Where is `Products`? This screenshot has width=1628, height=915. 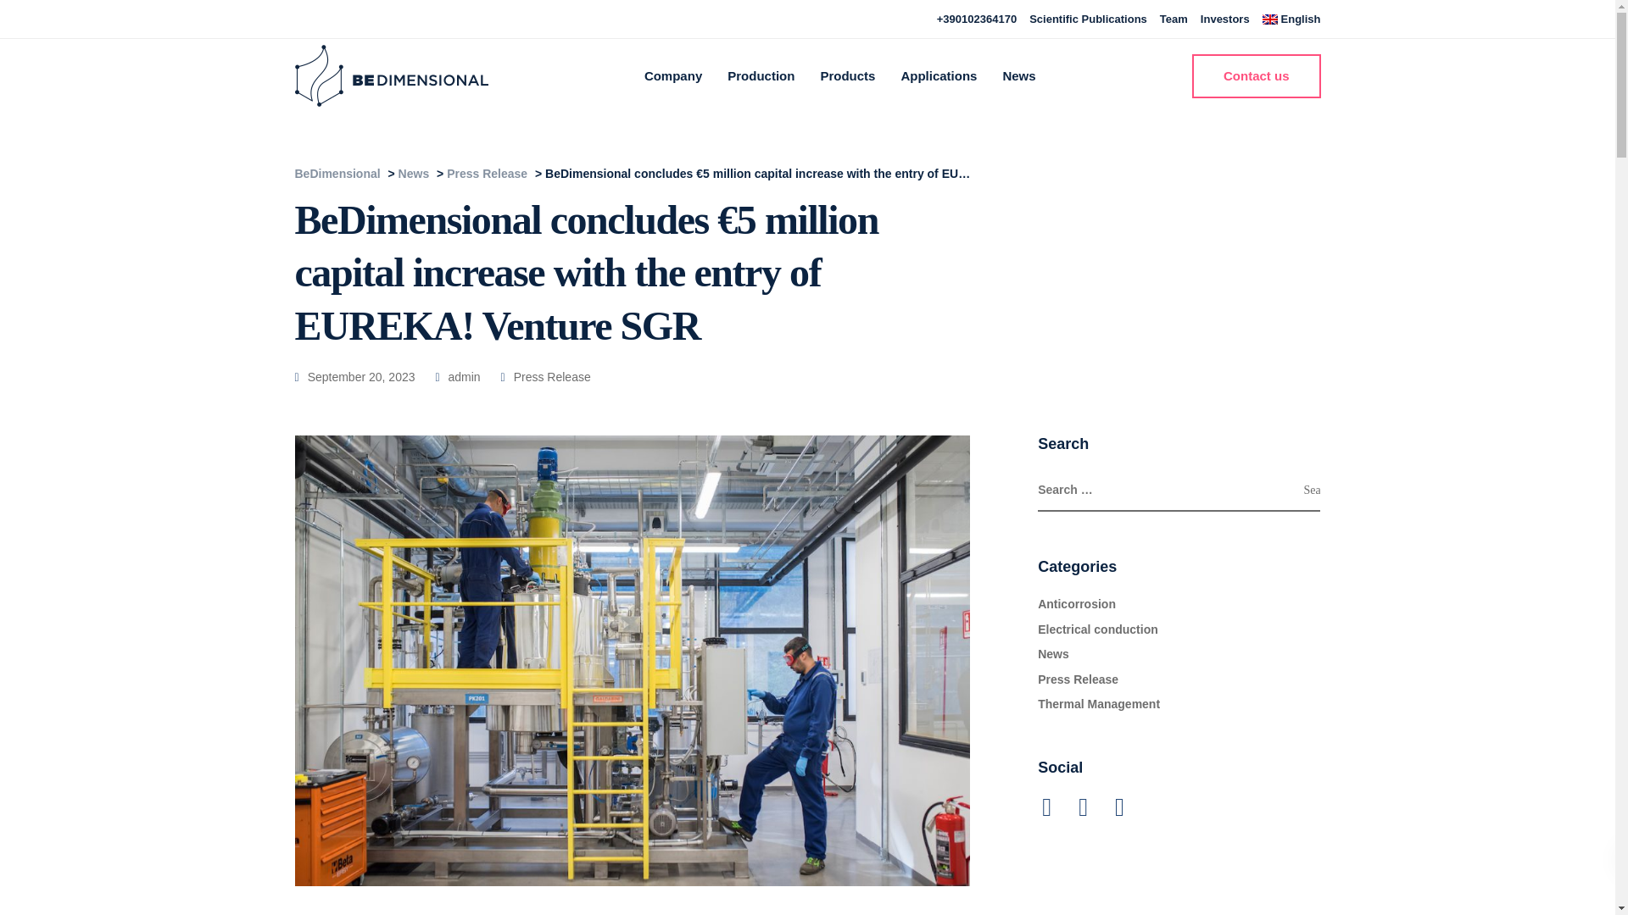 Products is located at coordinates (847, 75).